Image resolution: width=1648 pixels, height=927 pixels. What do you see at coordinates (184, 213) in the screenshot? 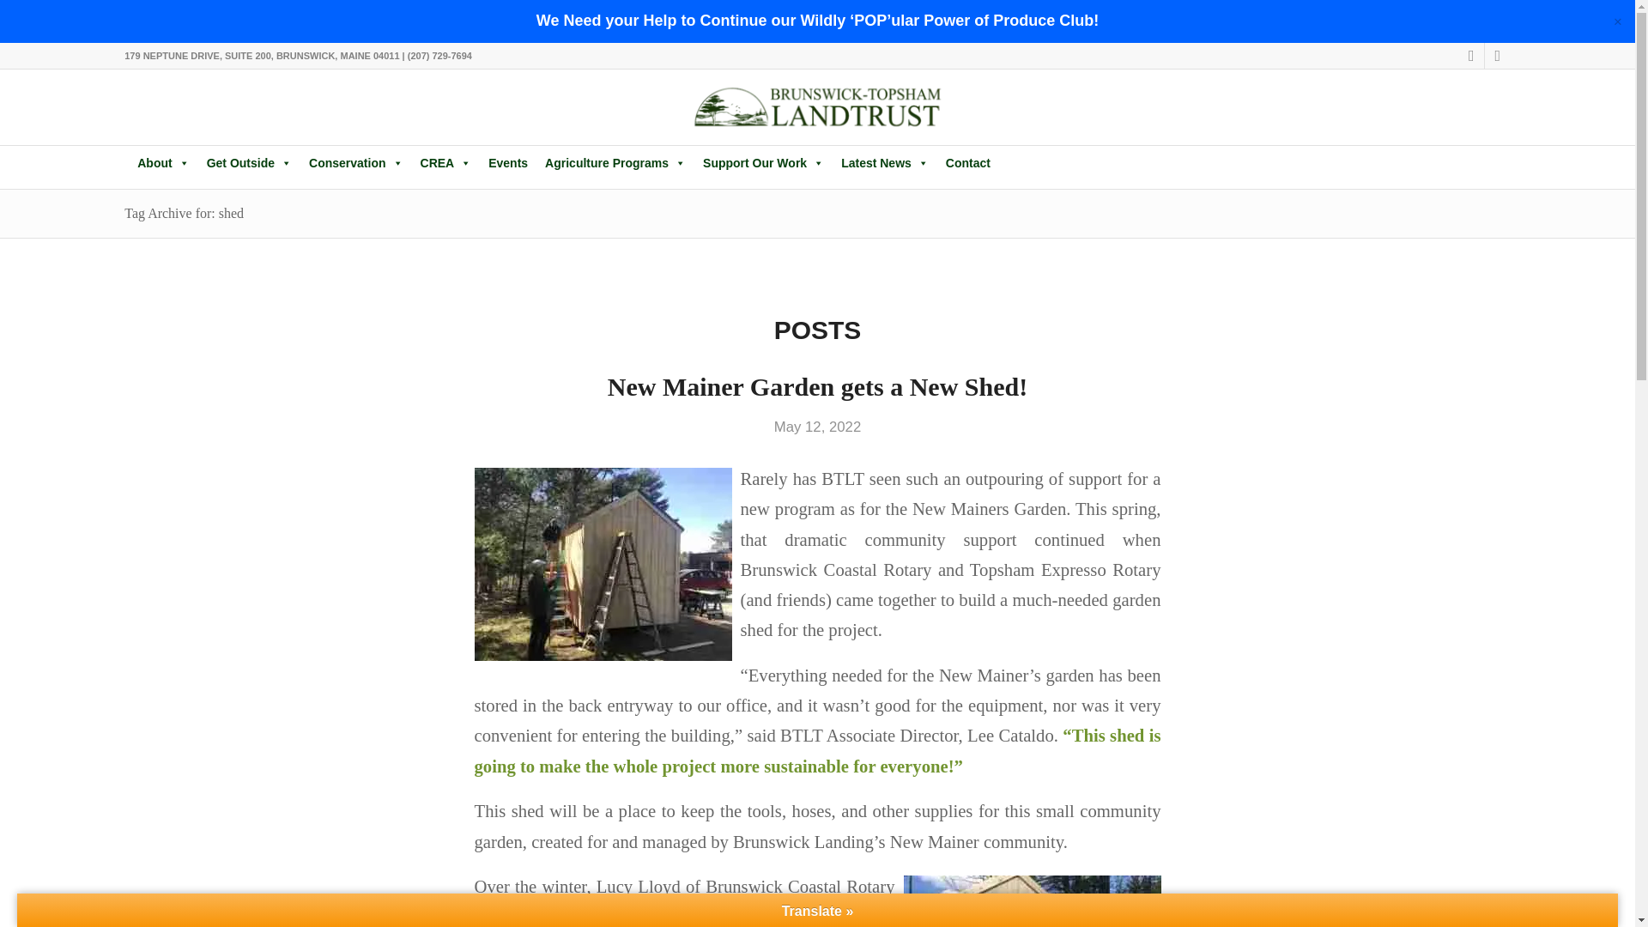
I see `Permanent Link: Tag Archive for: shed` at bounding box center [184, 213].